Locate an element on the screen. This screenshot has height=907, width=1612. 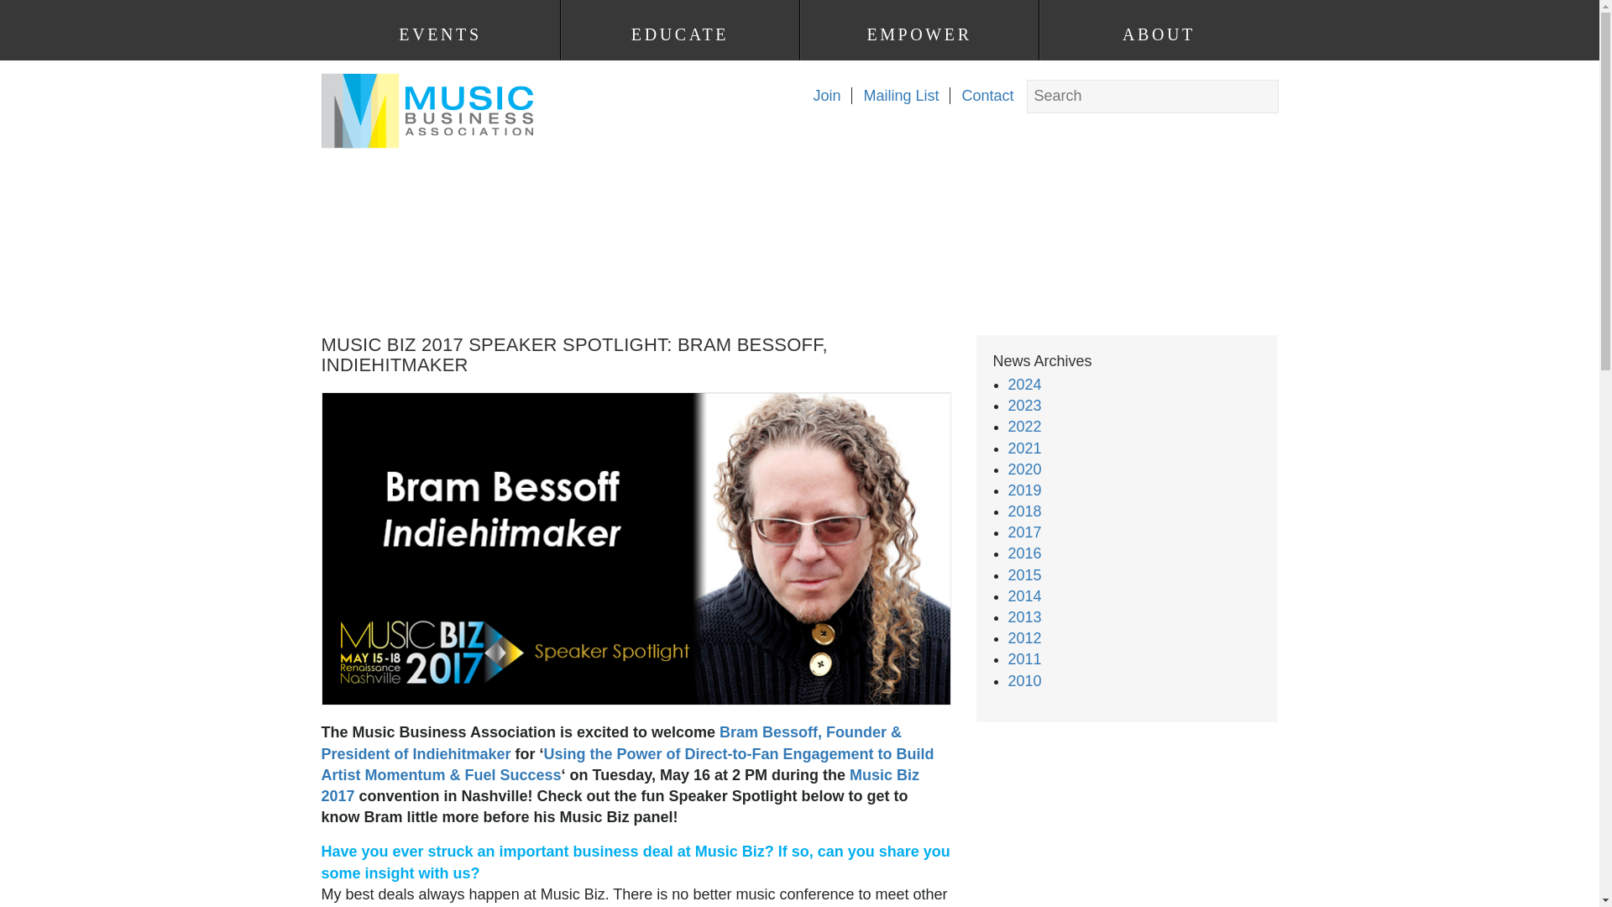
EMPOWER is located at coordinates (919, 34).